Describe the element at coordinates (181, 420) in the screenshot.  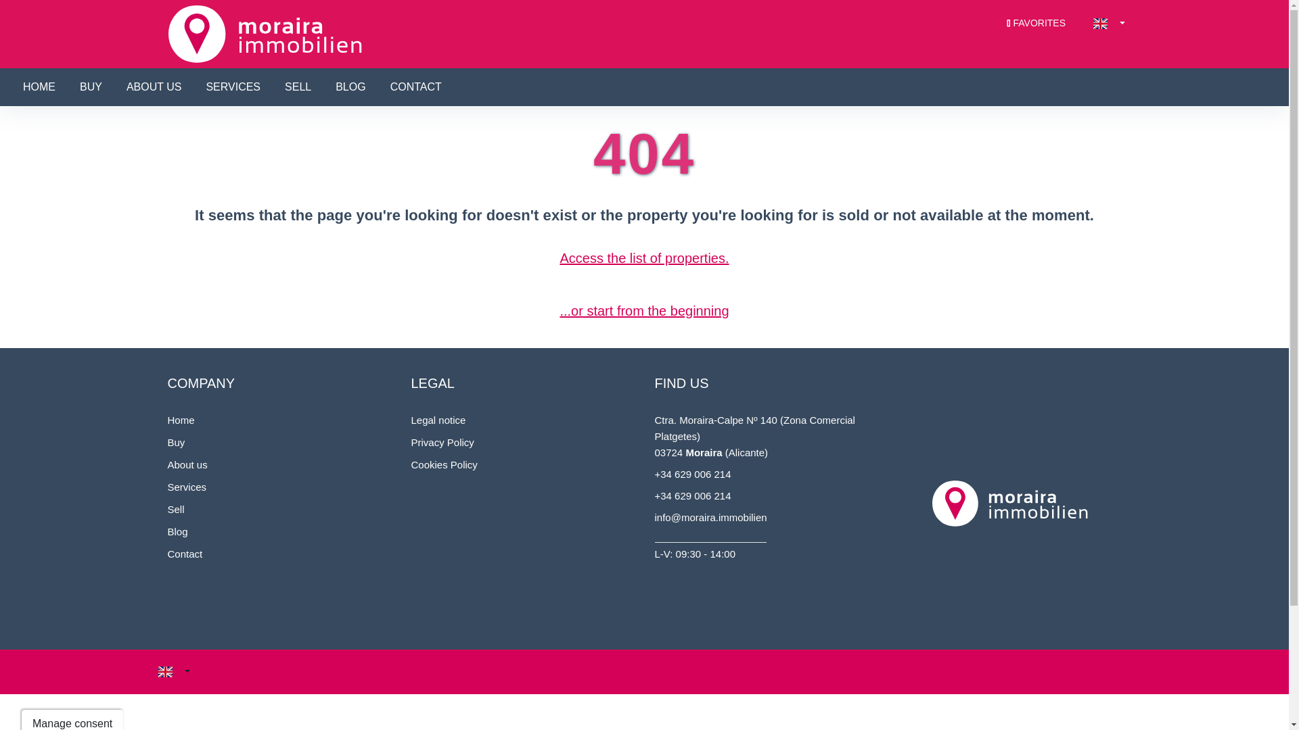
I see `Home` at that location.